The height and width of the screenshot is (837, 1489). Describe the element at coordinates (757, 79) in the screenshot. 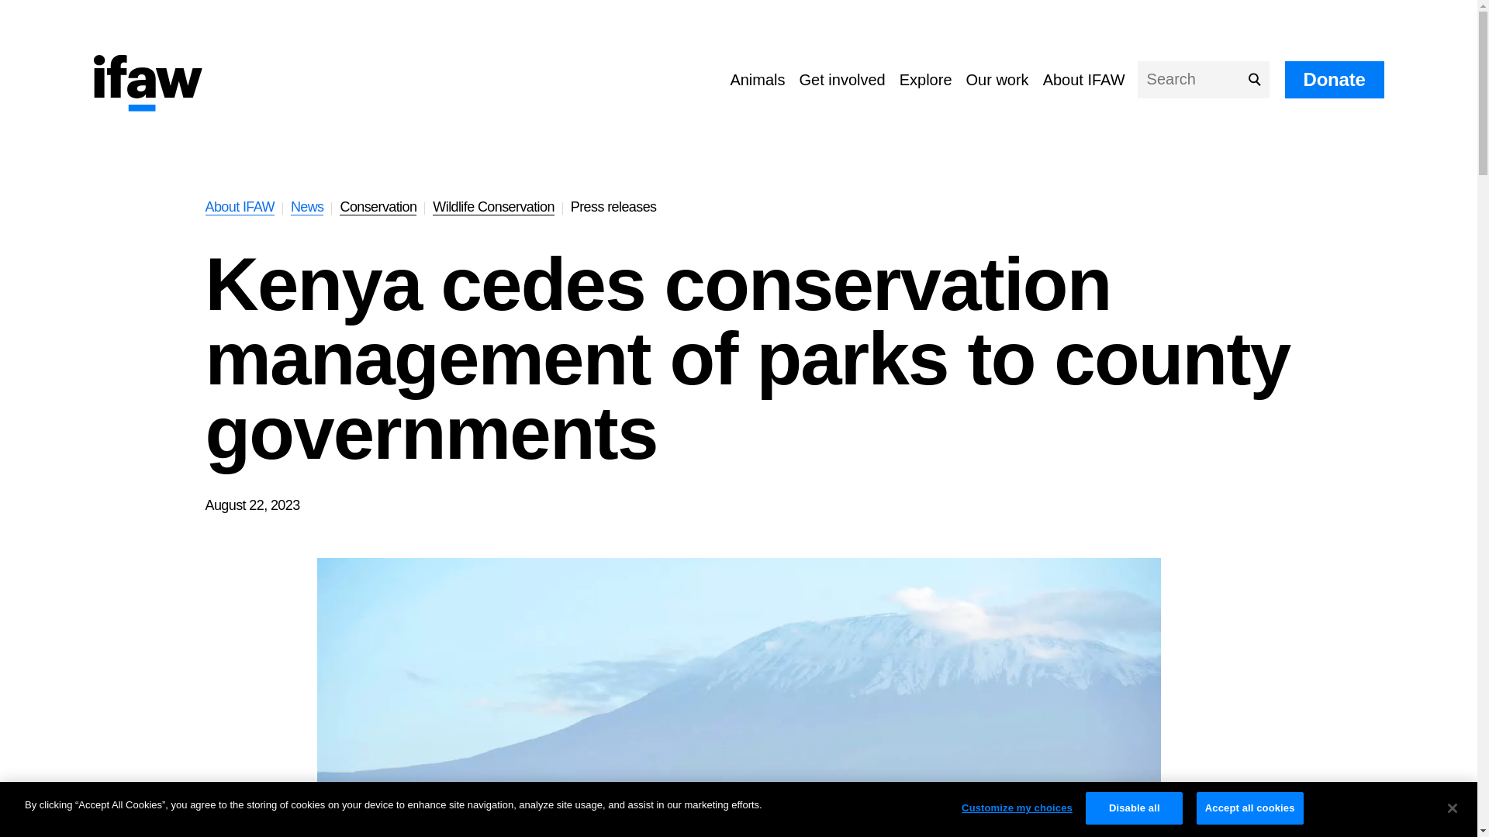

I see `Animals` at that location.